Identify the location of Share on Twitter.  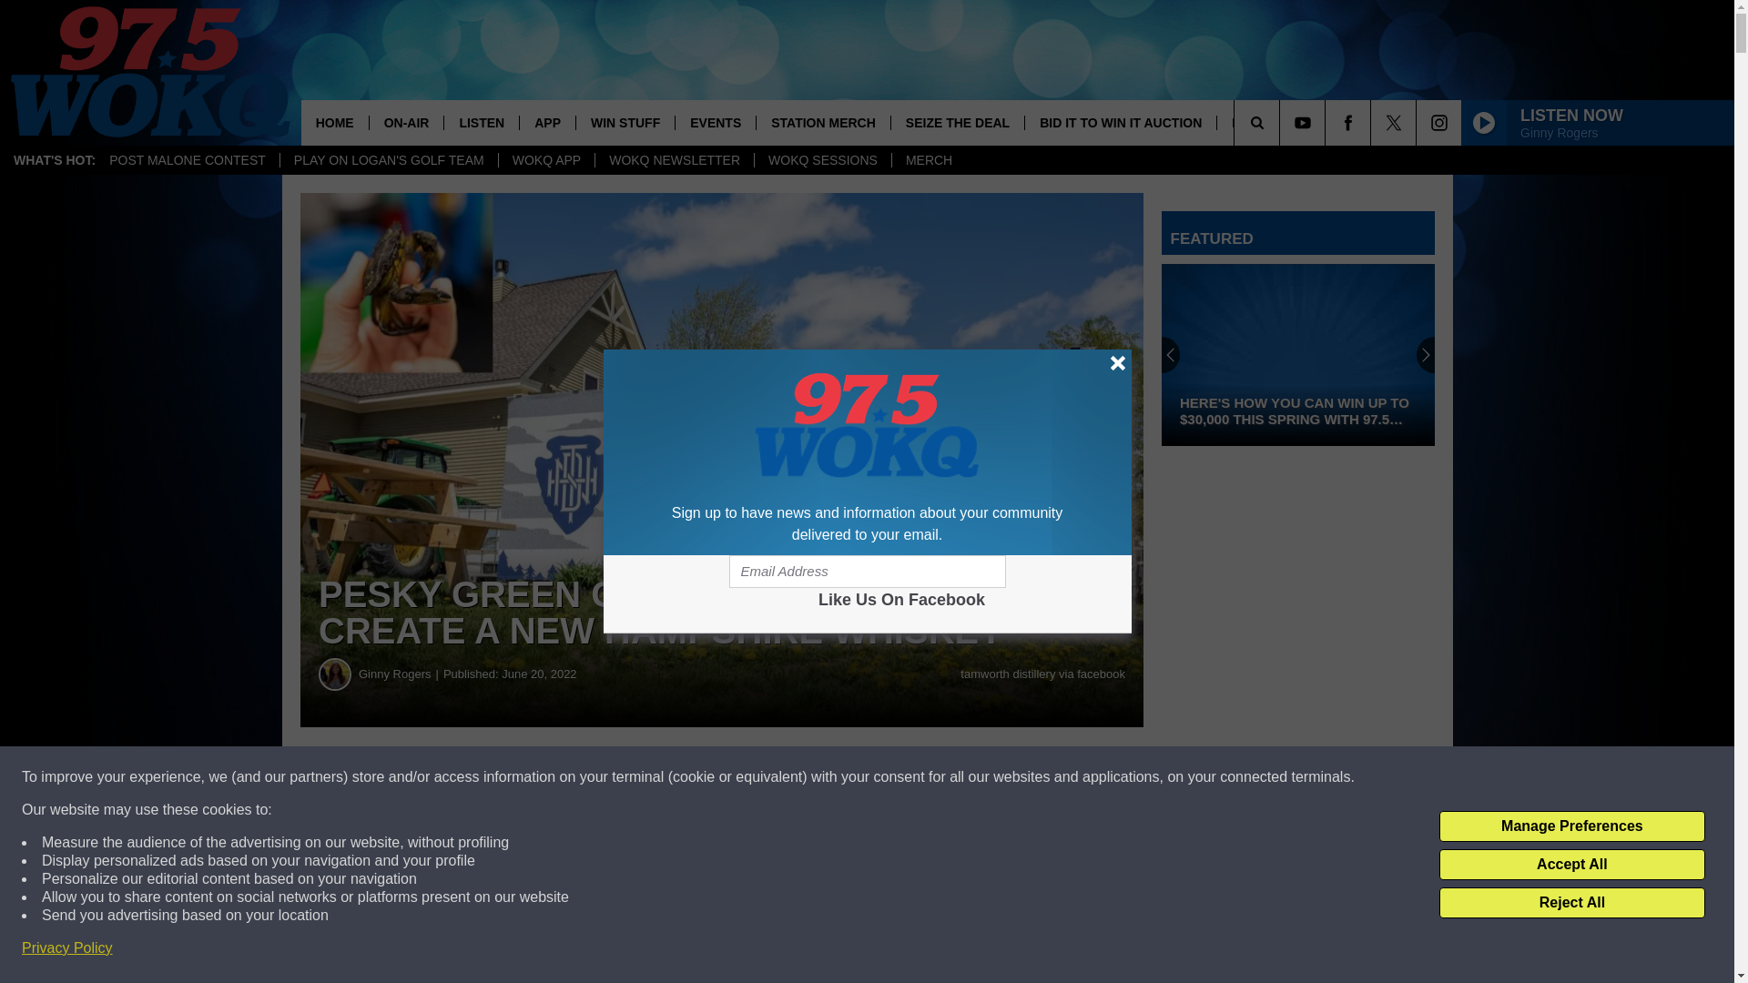
(890, 777).